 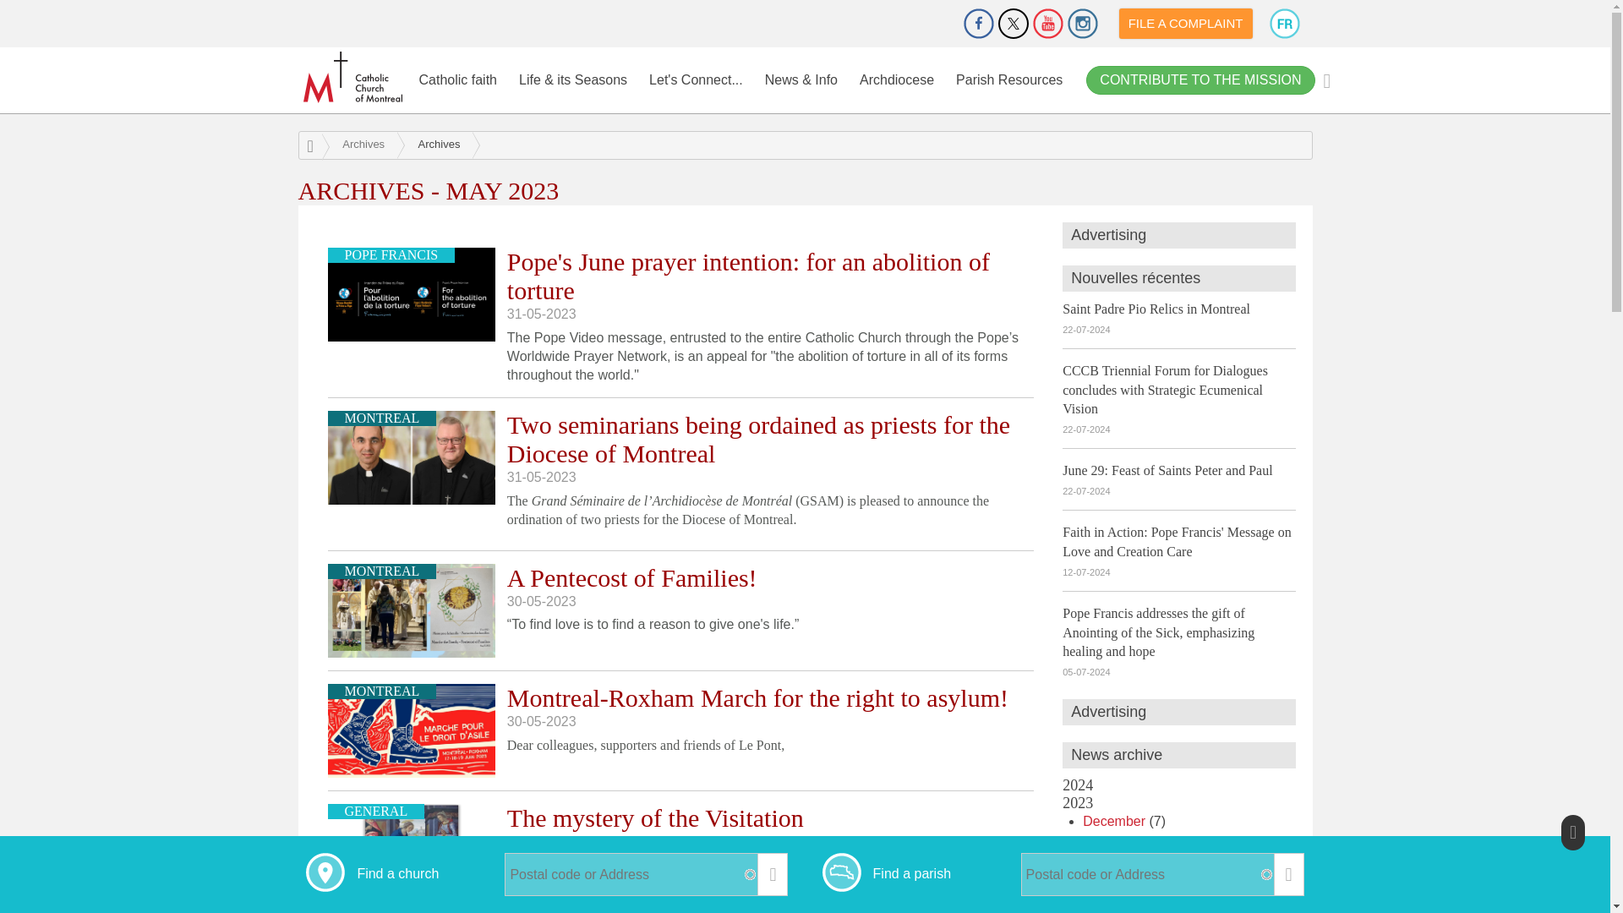 I want to click on Home, so click(x=353, y=77).